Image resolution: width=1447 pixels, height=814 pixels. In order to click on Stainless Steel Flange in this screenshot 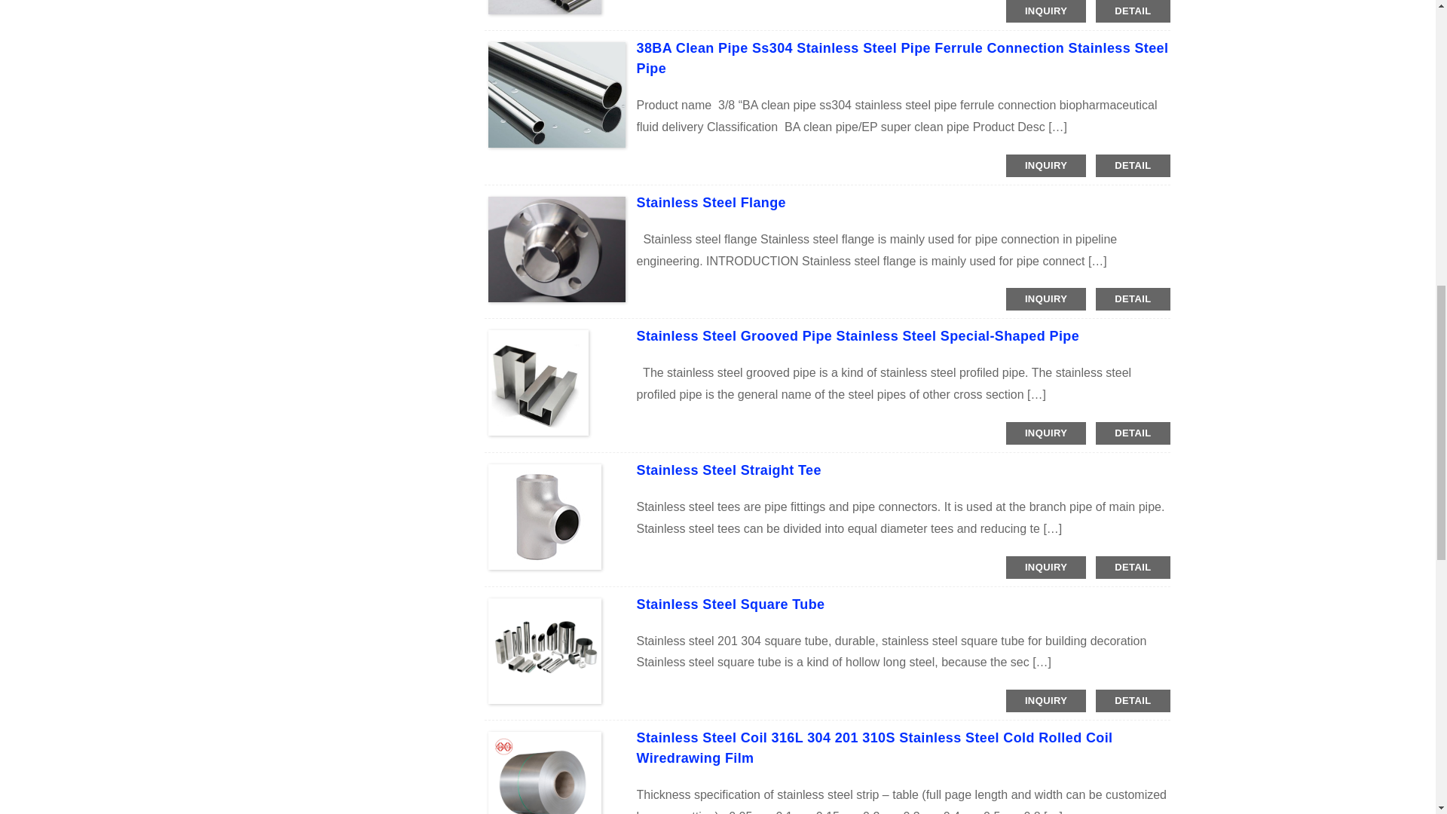, I will do `click(711, 202)`.